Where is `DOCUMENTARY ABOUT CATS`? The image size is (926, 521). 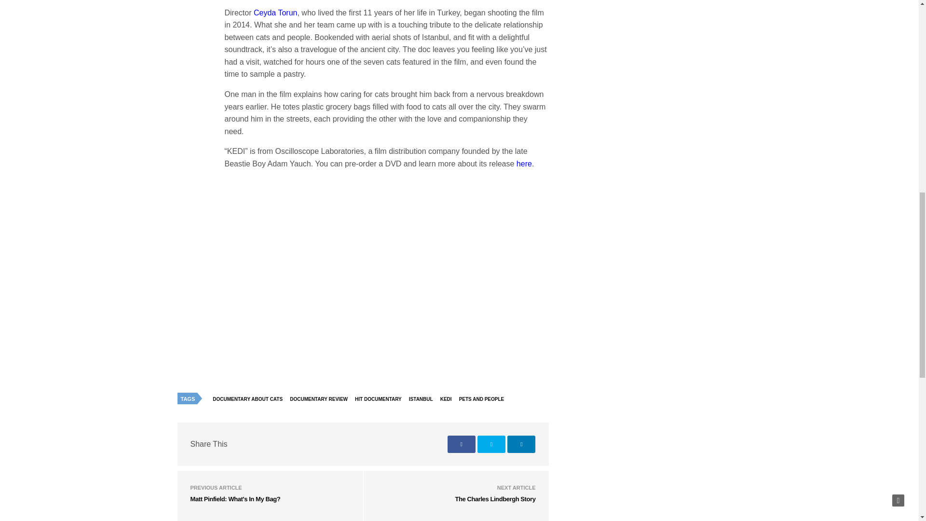
DOCUMENTARY ABOUT CATS is located at coordinates (250, 399).